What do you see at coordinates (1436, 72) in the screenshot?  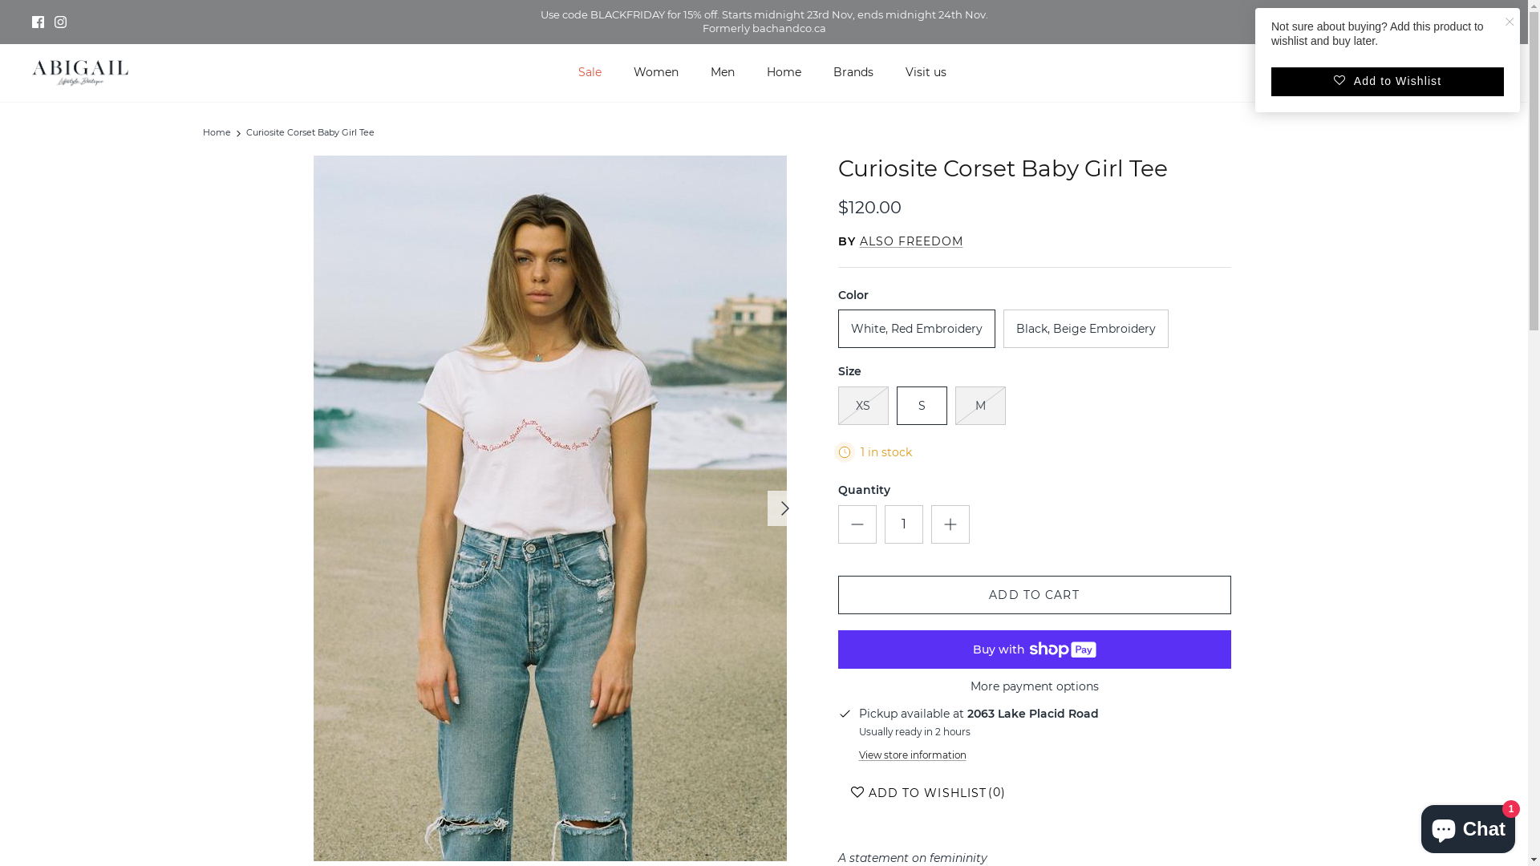 I see `Cart` at bounding box center [1436, 72].